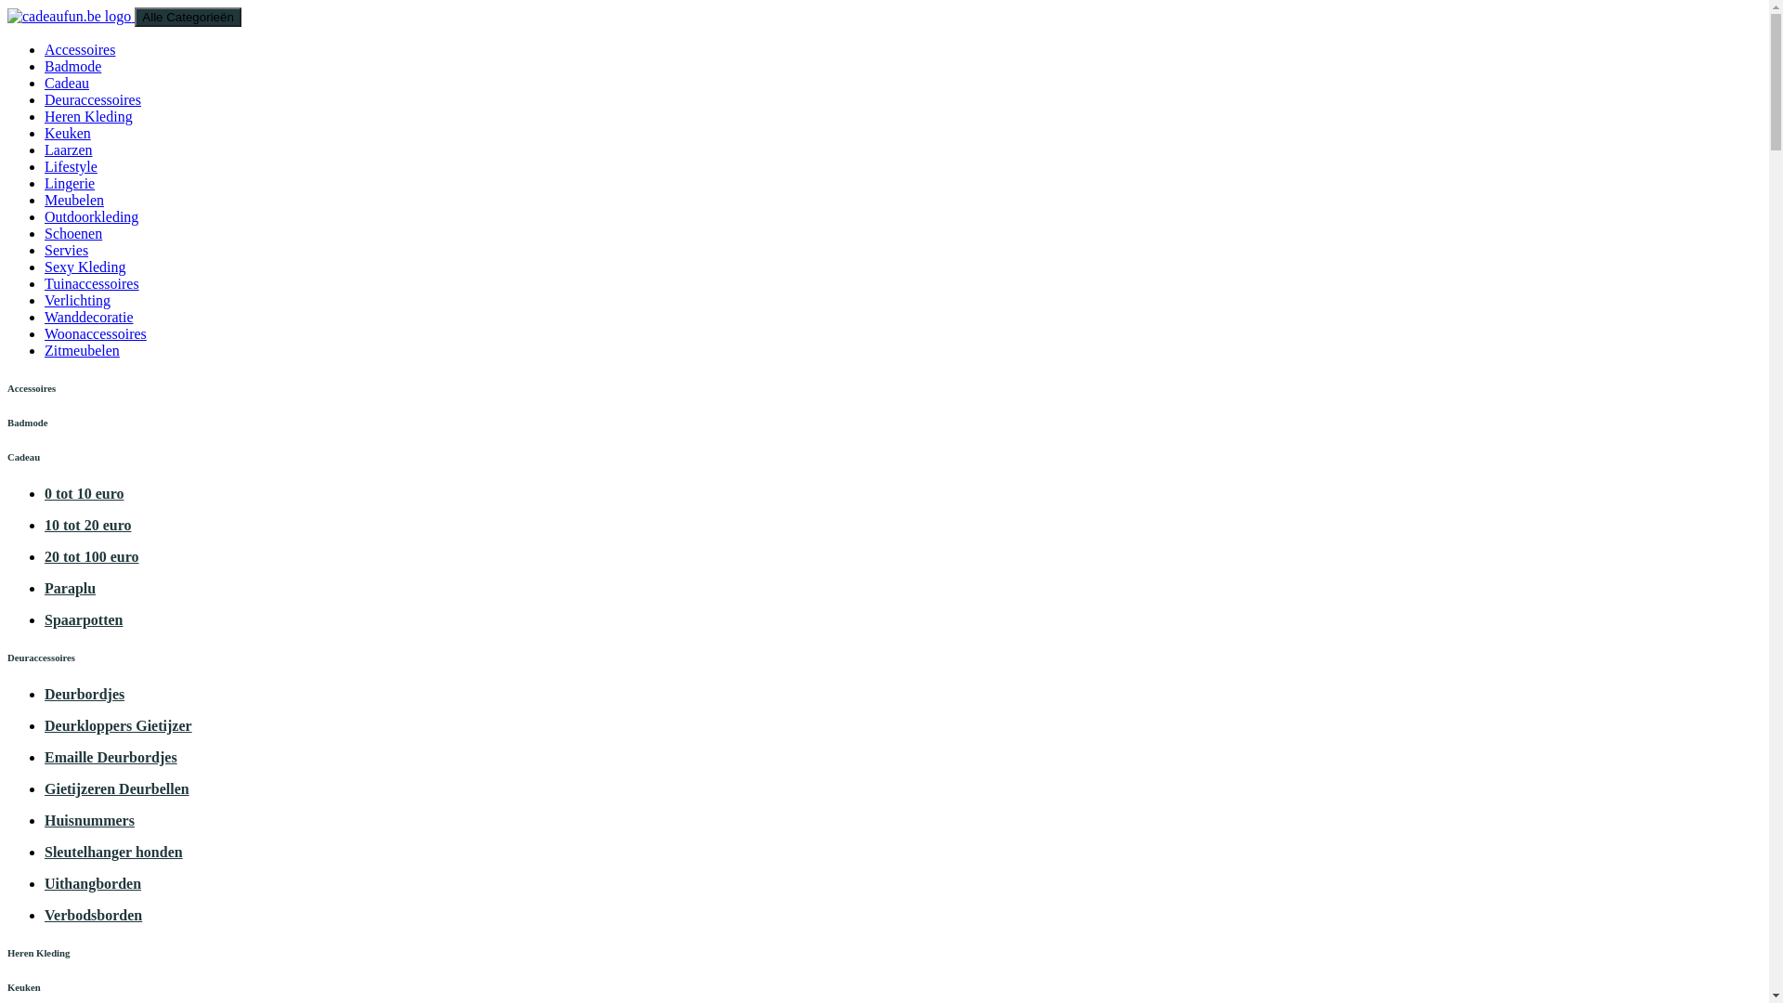  I want to click on Uithangborden, so click(93, 884).